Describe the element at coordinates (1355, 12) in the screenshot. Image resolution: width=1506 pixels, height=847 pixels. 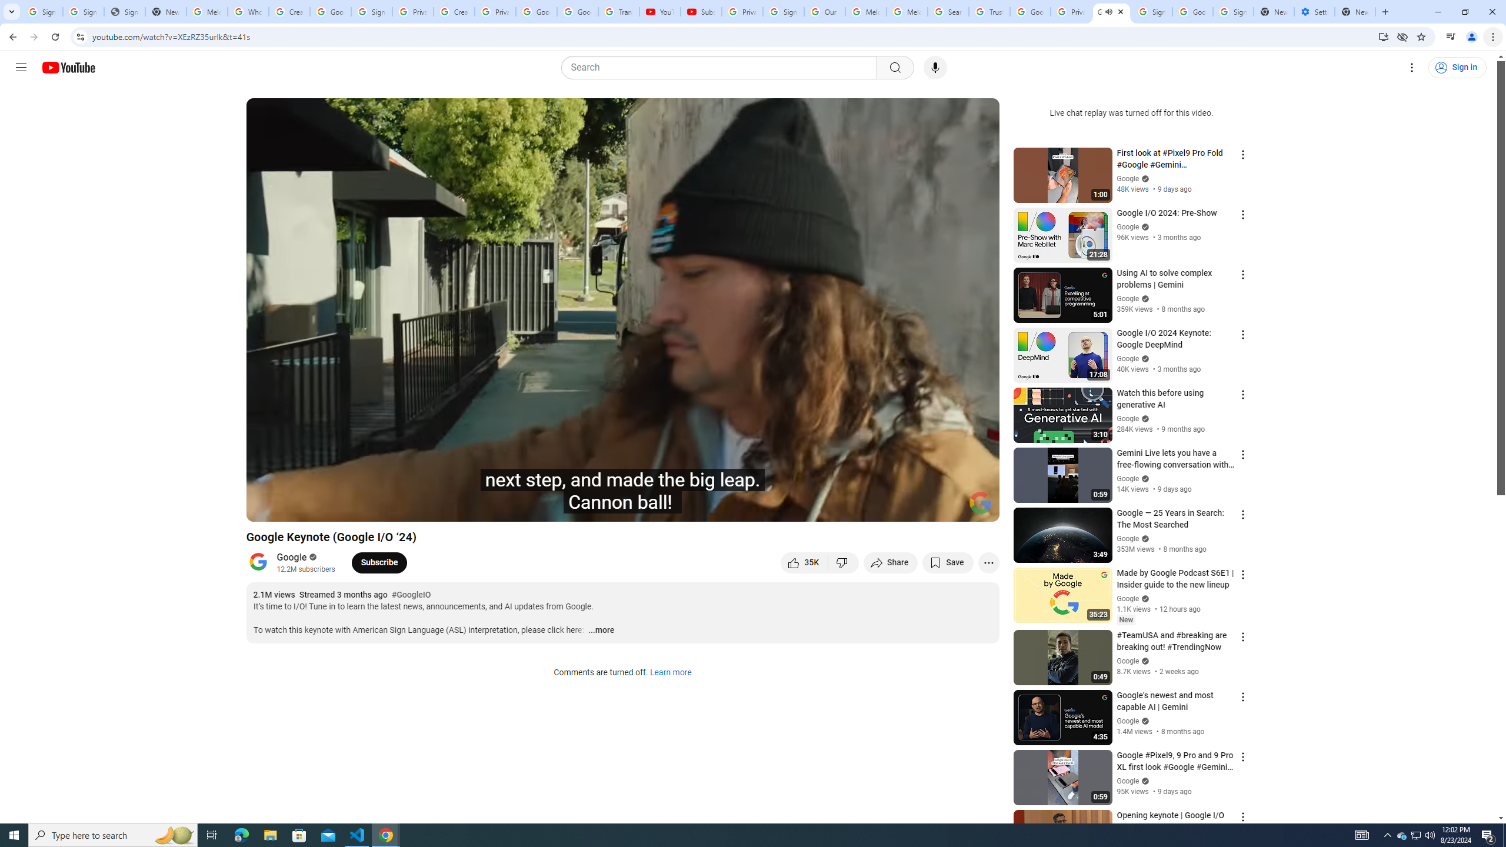
I see `New Tab` at that location.